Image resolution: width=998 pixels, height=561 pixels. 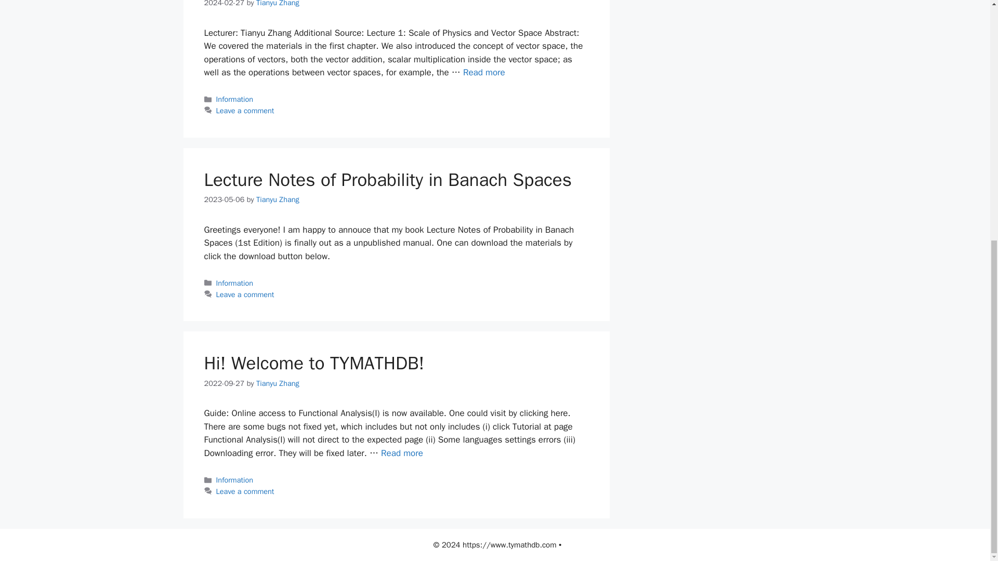 I want to click on Lecture Notes in Physics4A, so click(x=483, y=72).